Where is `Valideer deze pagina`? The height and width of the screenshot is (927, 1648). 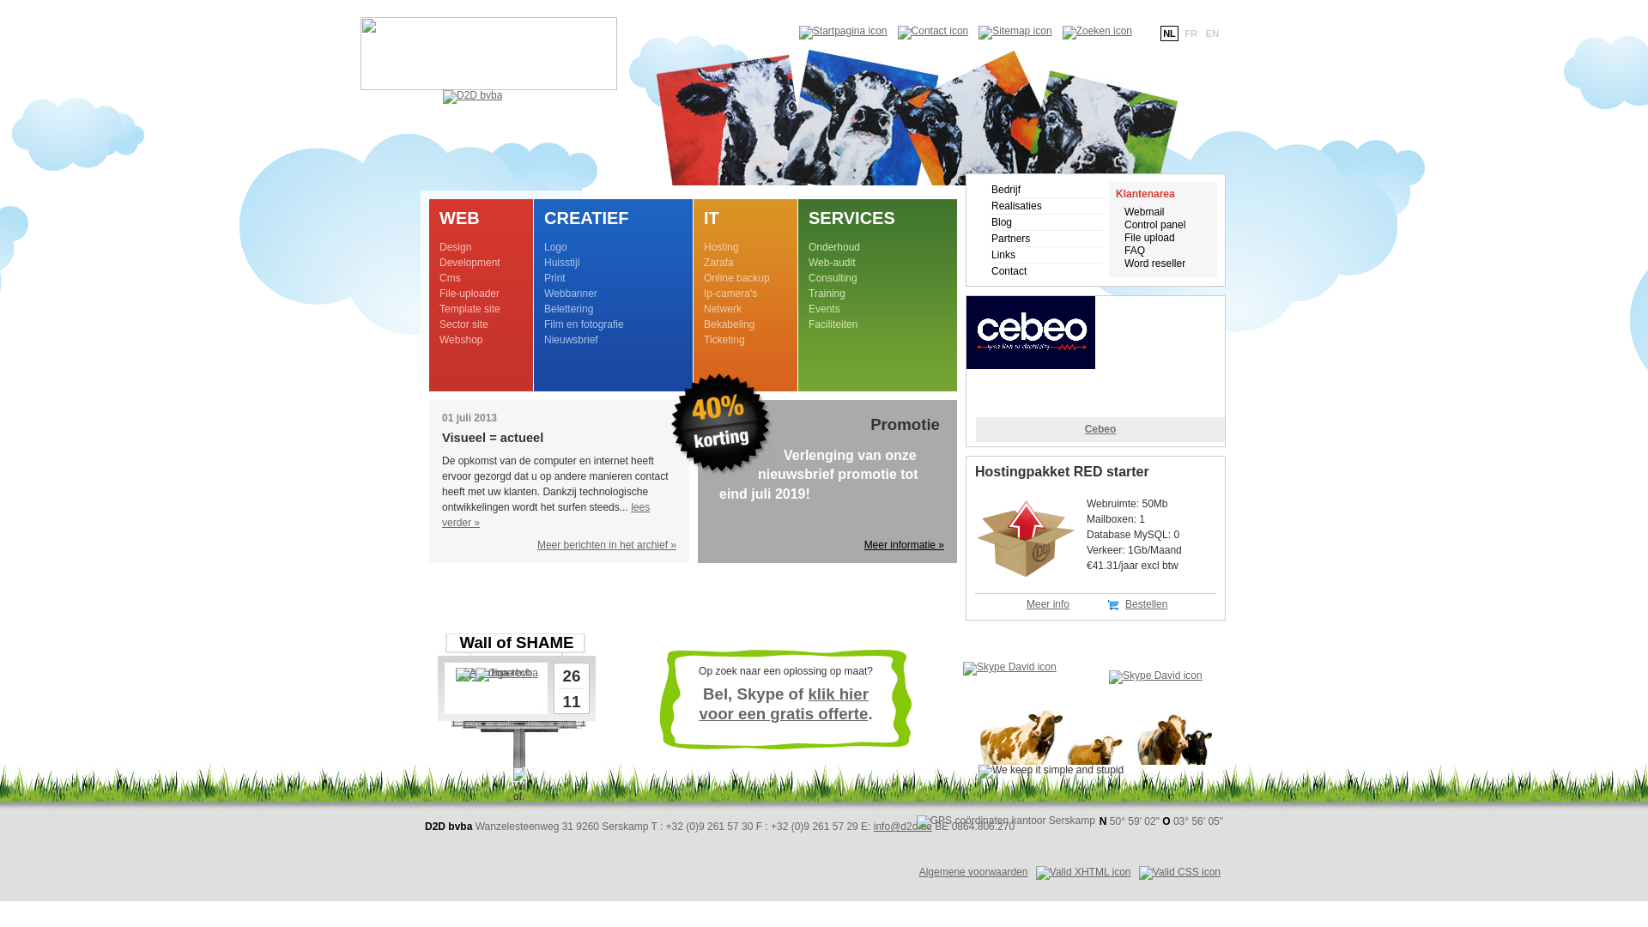 Valideer deze pagina is located at coordinates (1083, 872).